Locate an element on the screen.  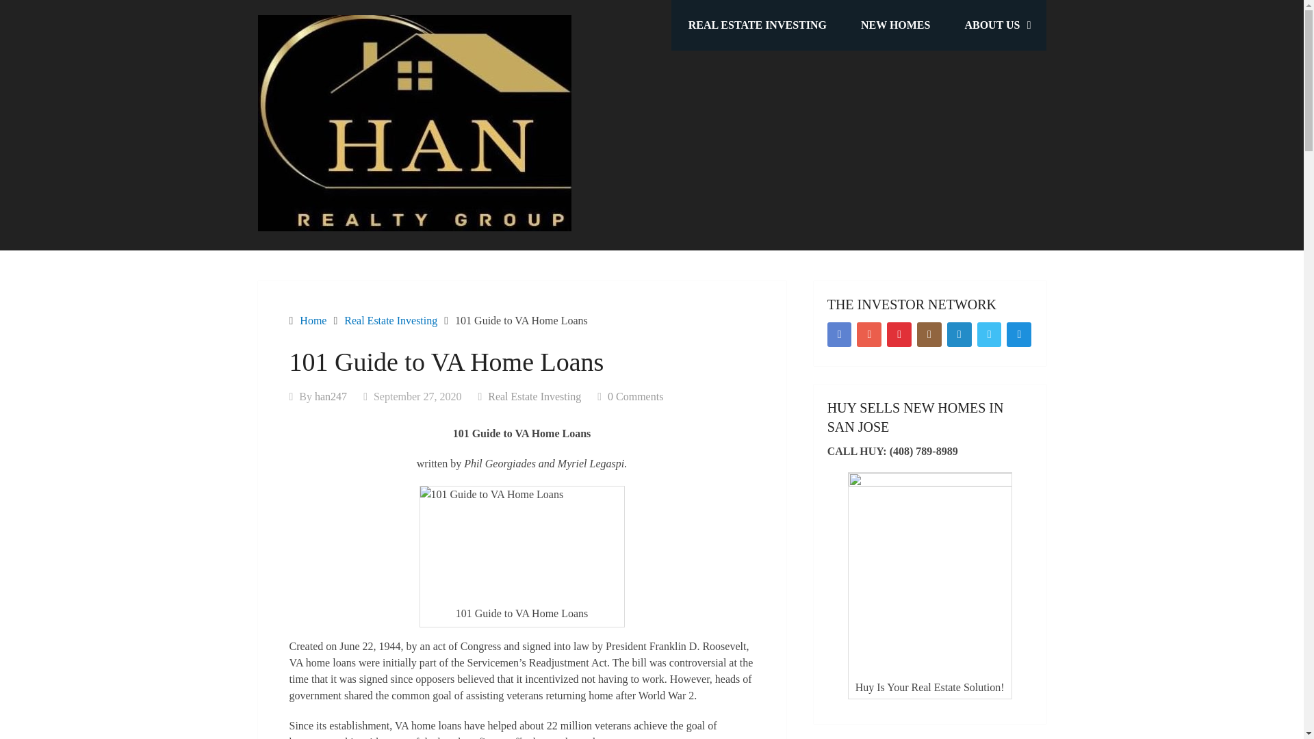
ABOUT US is located at coordinates (996, 25).